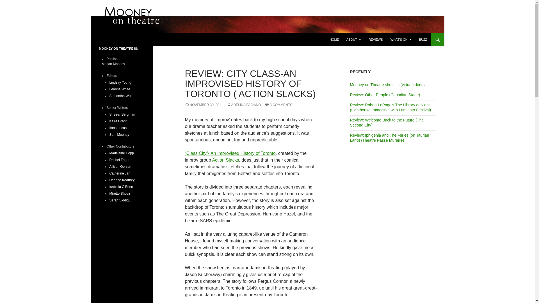 The image size is (539, 303). I want to click on ABOUT, so click(353, 39).